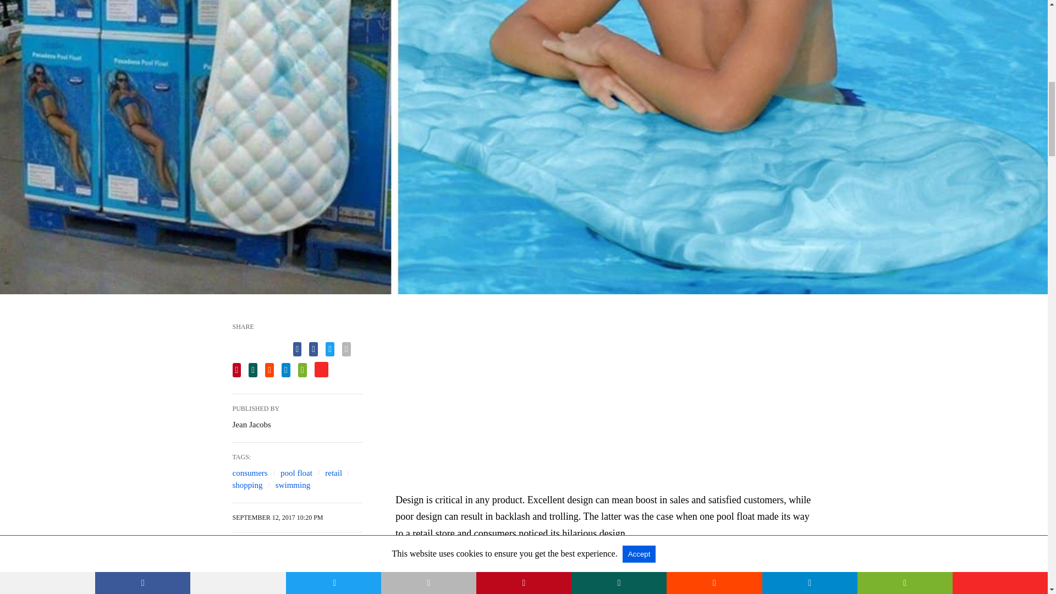  Describe the element at coordinates (250, 473) in the screenshot. I see `consumers` at that location.